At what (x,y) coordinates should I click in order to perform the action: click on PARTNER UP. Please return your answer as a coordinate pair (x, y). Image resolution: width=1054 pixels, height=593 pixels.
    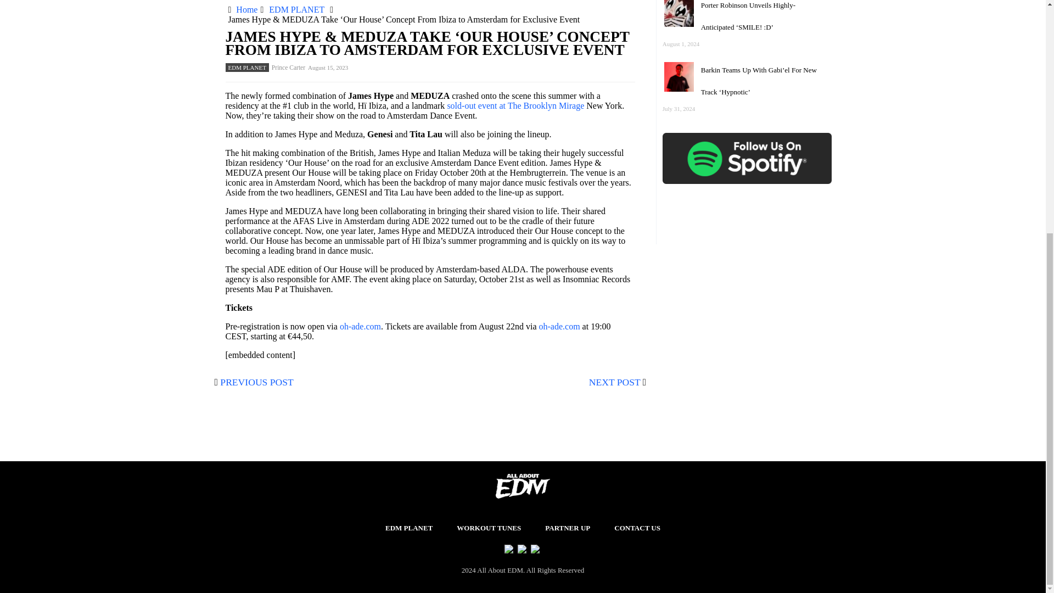
    Looking at the image, I should click on (568, 528).